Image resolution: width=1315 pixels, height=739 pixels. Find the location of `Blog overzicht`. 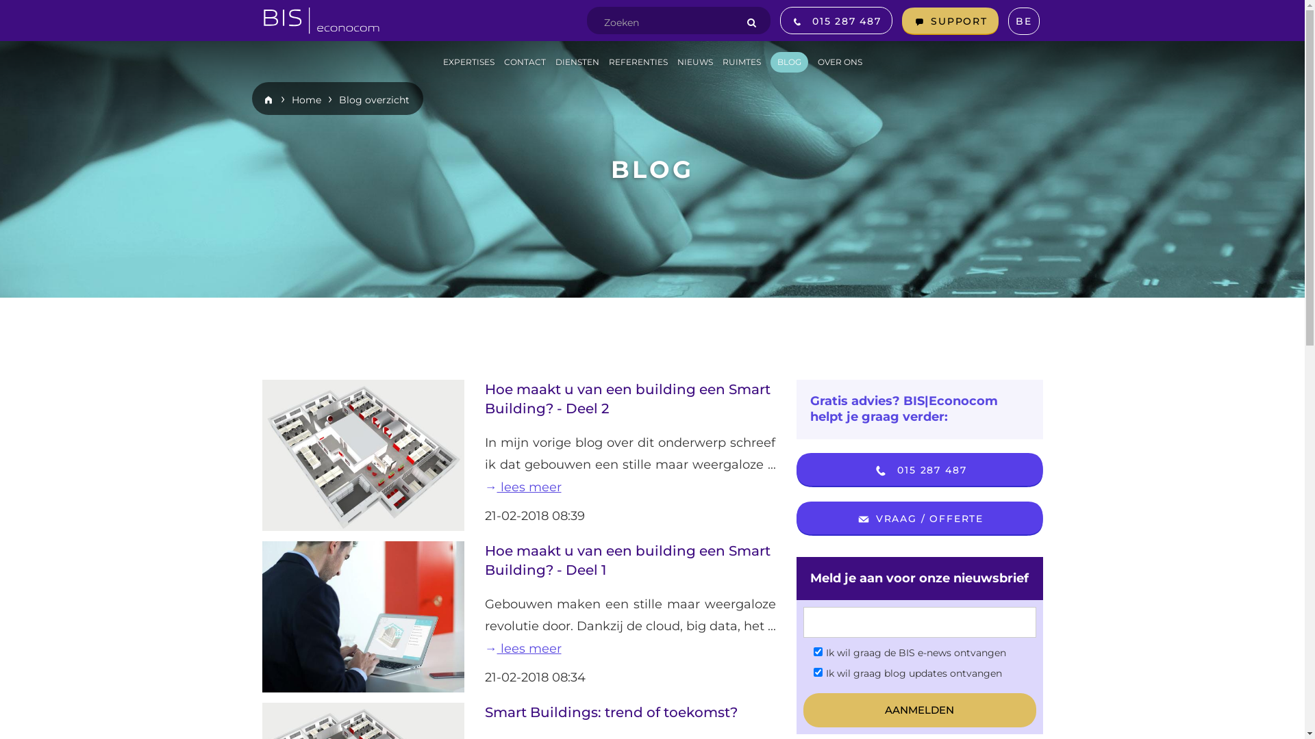

Blog overzicht is located at coordinates (373, 100).